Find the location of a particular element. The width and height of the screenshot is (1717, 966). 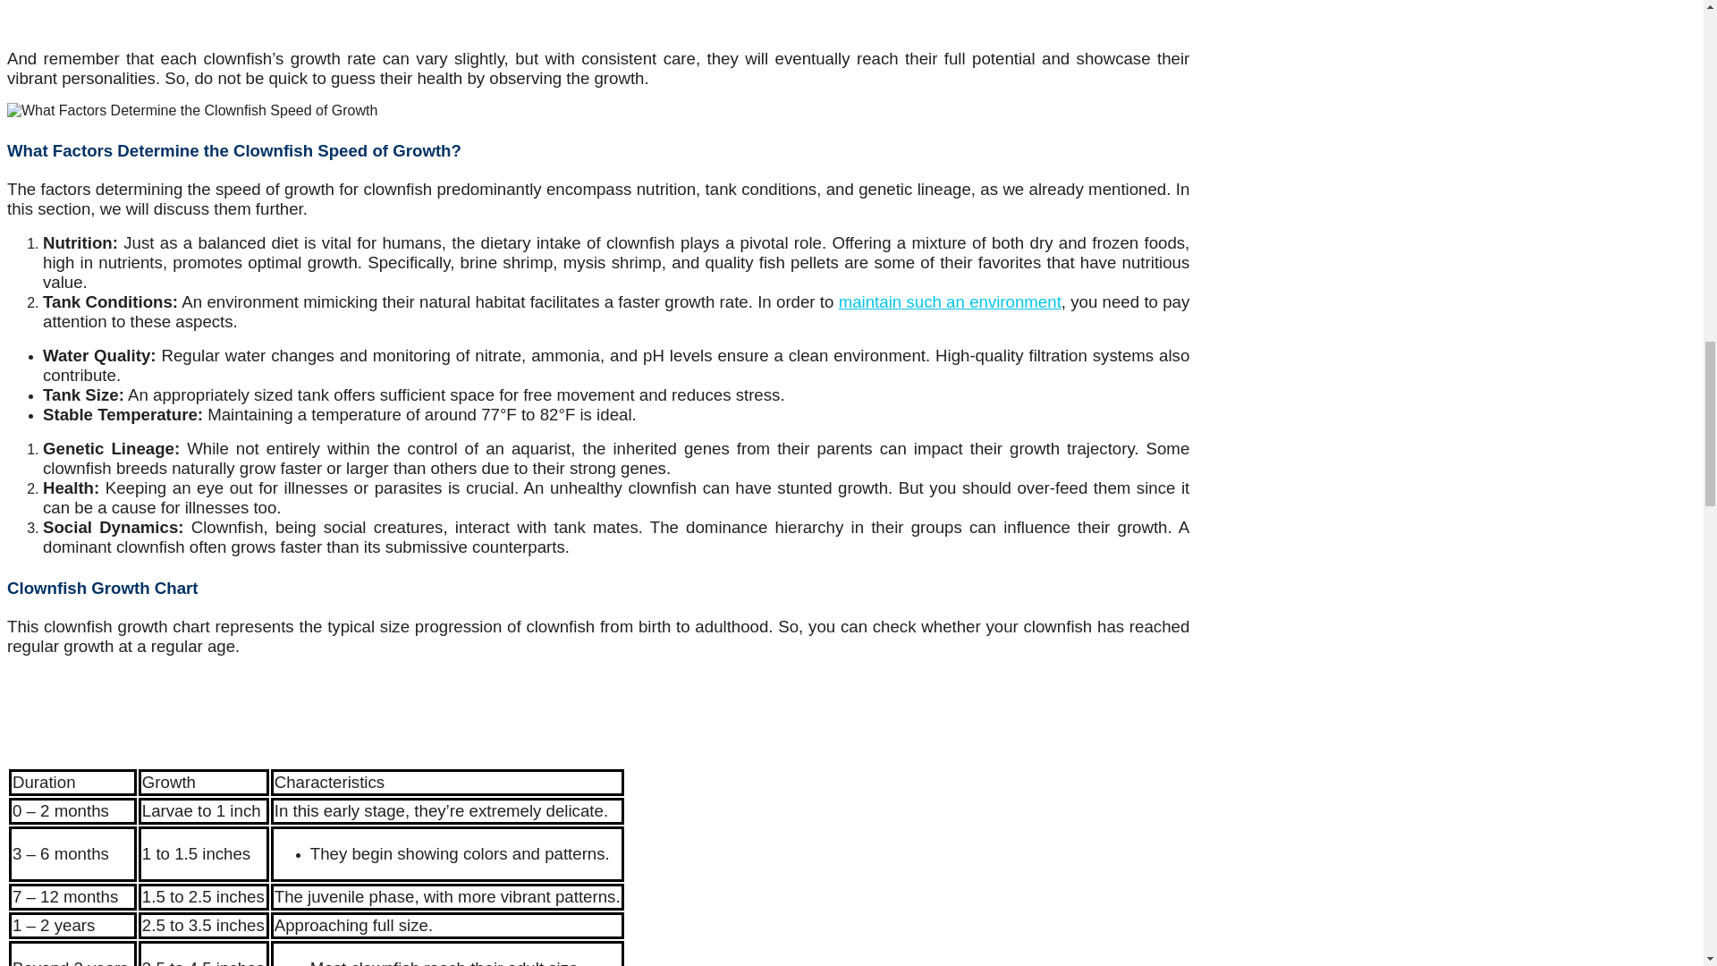

maintain such an environment is located at coordinates (950, 301).